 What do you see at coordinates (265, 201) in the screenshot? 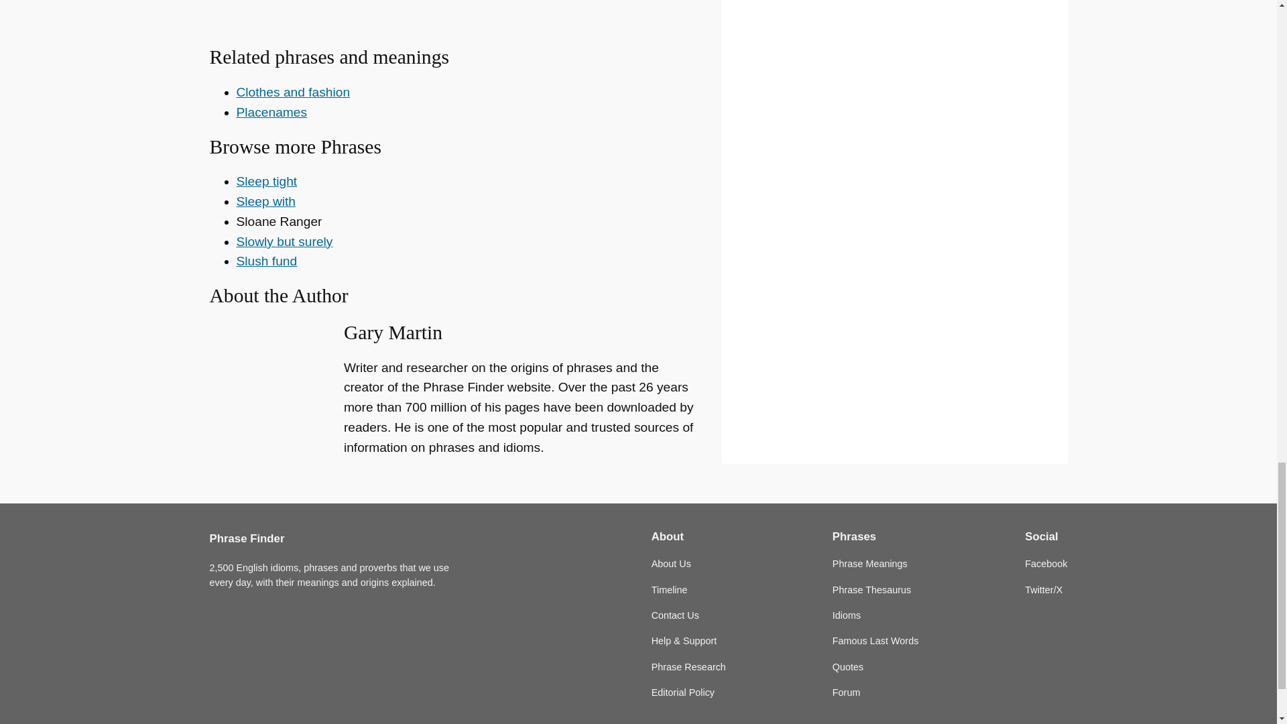
I see `Sleep with` at bounding box center [265, 201].